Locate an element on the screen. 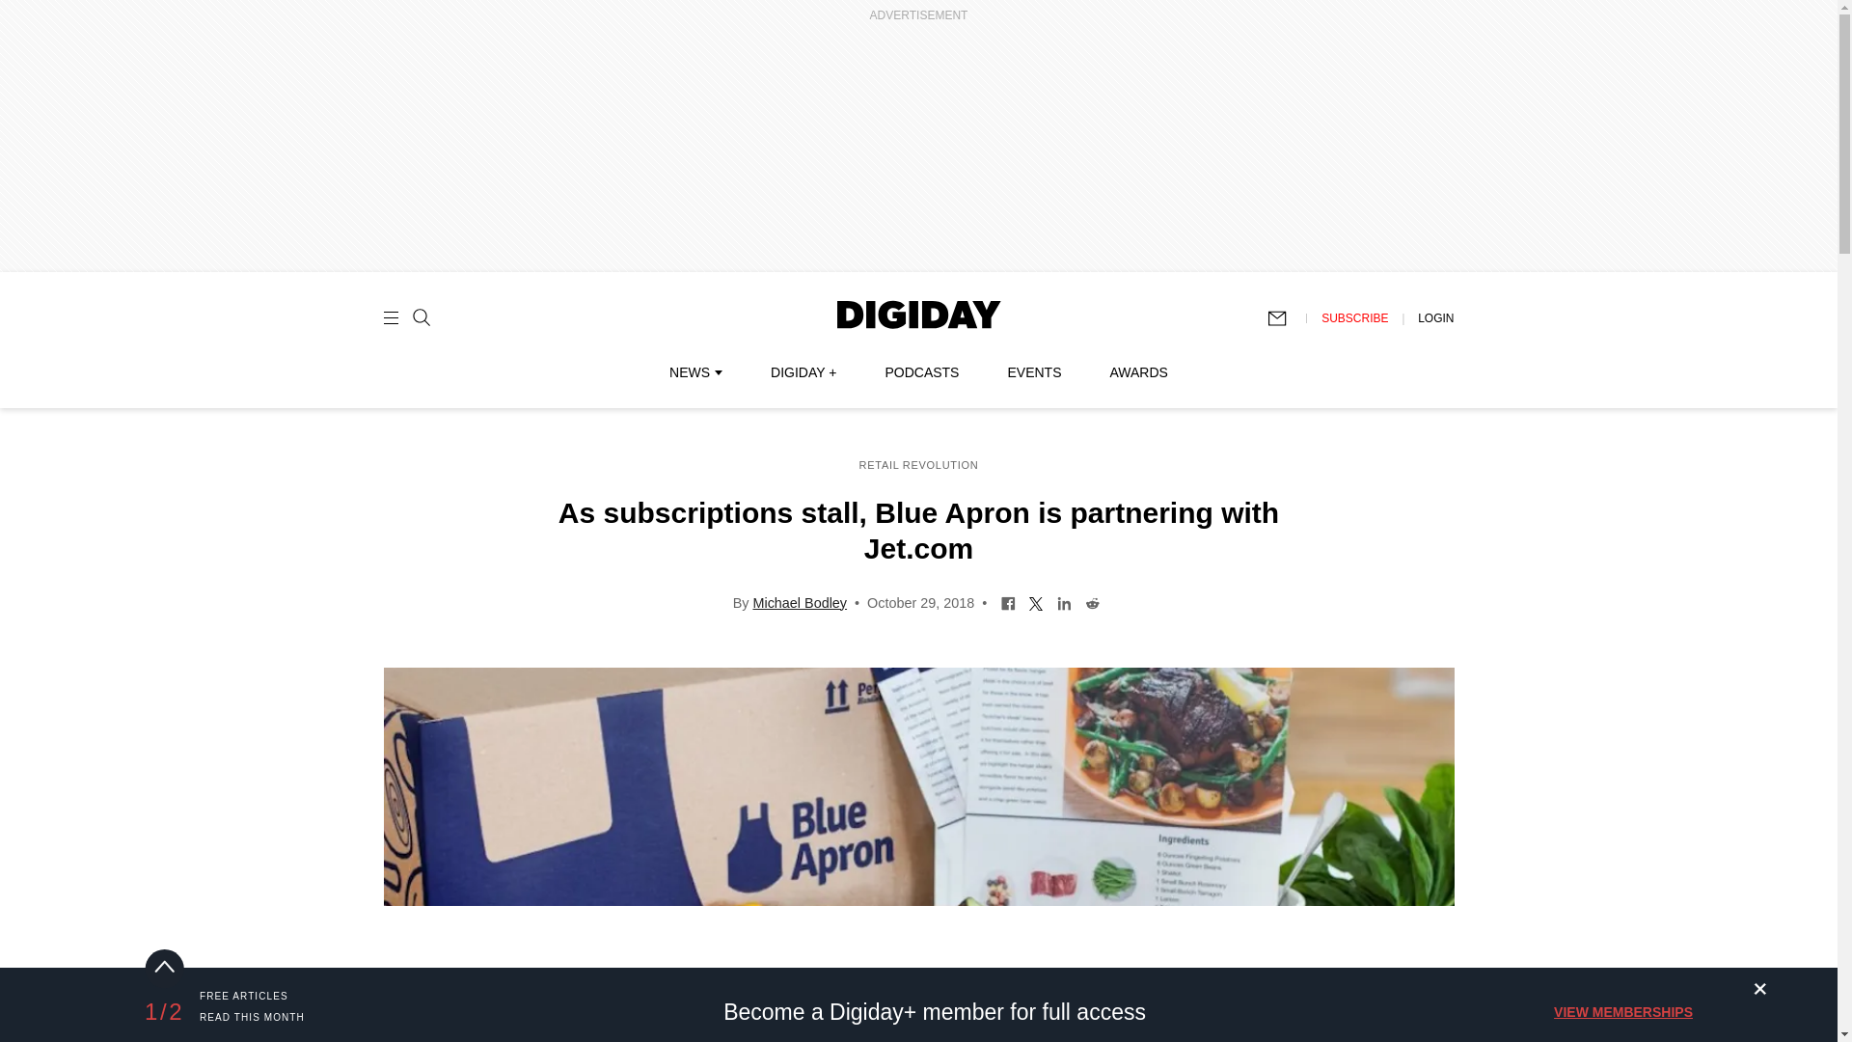 This screenshot has width=1852, height=1042. PODCASTS is located at coordinates (922, 372).